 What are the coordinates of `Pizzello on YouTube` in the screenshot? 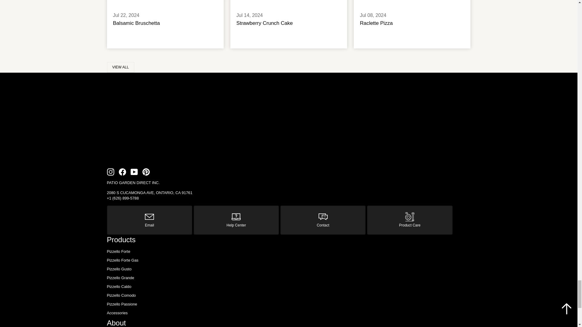 It's located at (134, 172).